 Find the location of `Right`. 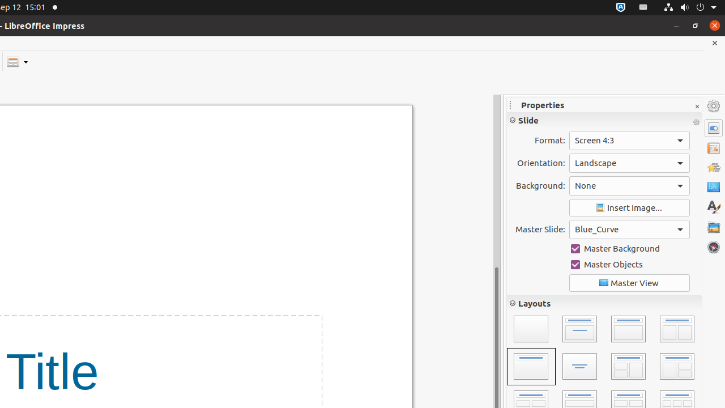

Right is located at coordinates (546, 233).